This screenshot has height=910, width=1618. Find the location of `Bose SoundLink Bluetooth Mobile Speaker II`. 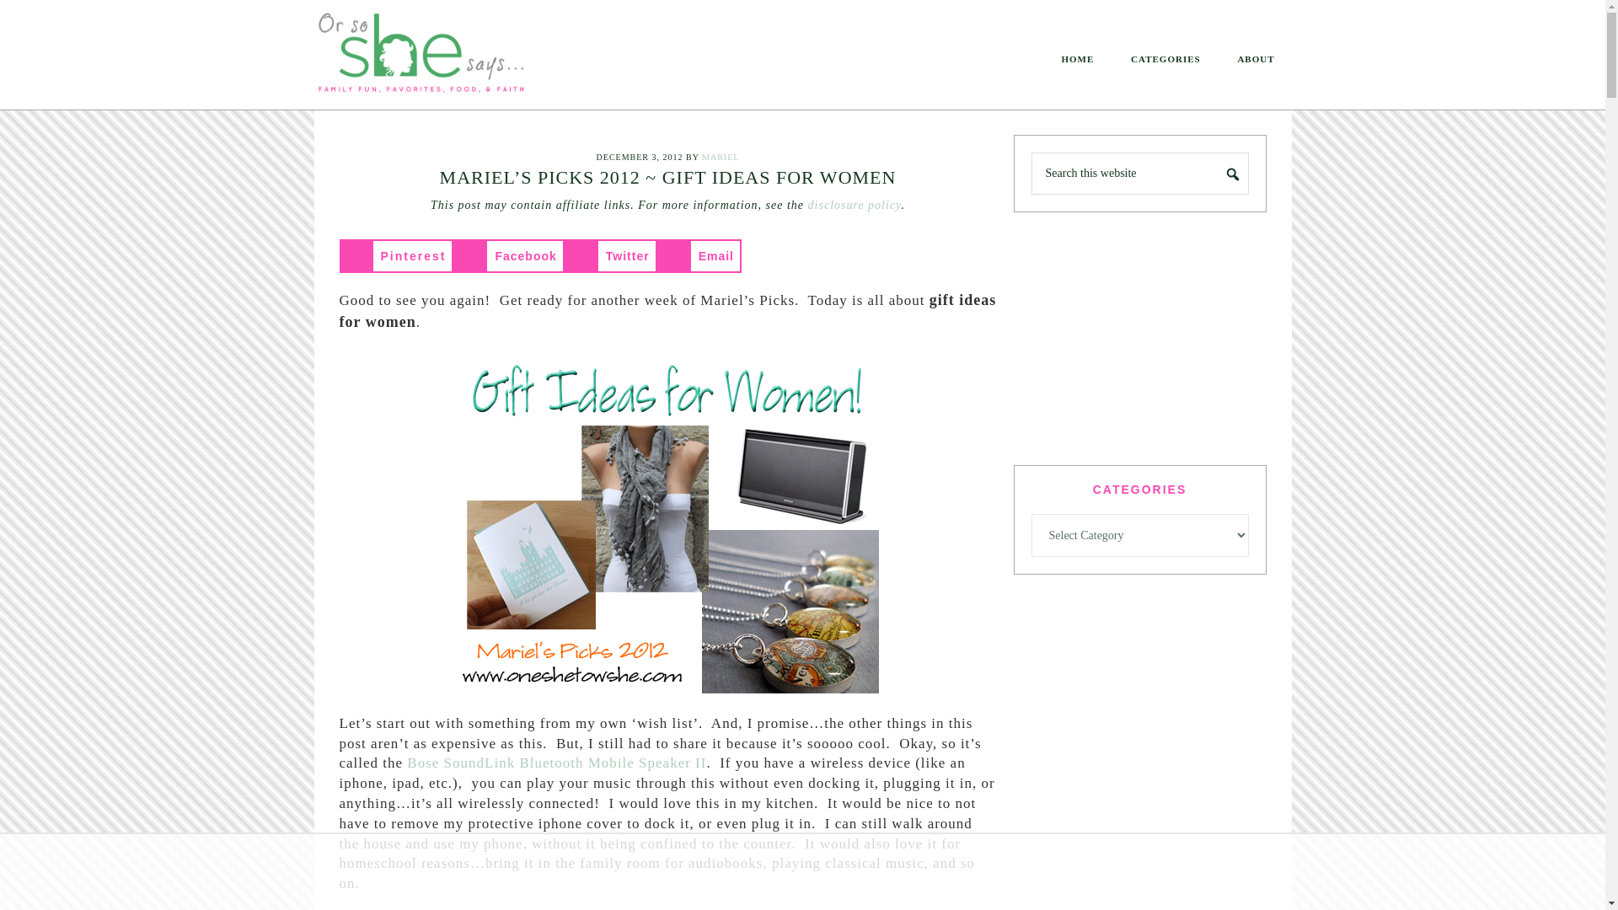

Bose SoundLink Bluetooth Mobile Speaker II is located at coordinates (556, 763).